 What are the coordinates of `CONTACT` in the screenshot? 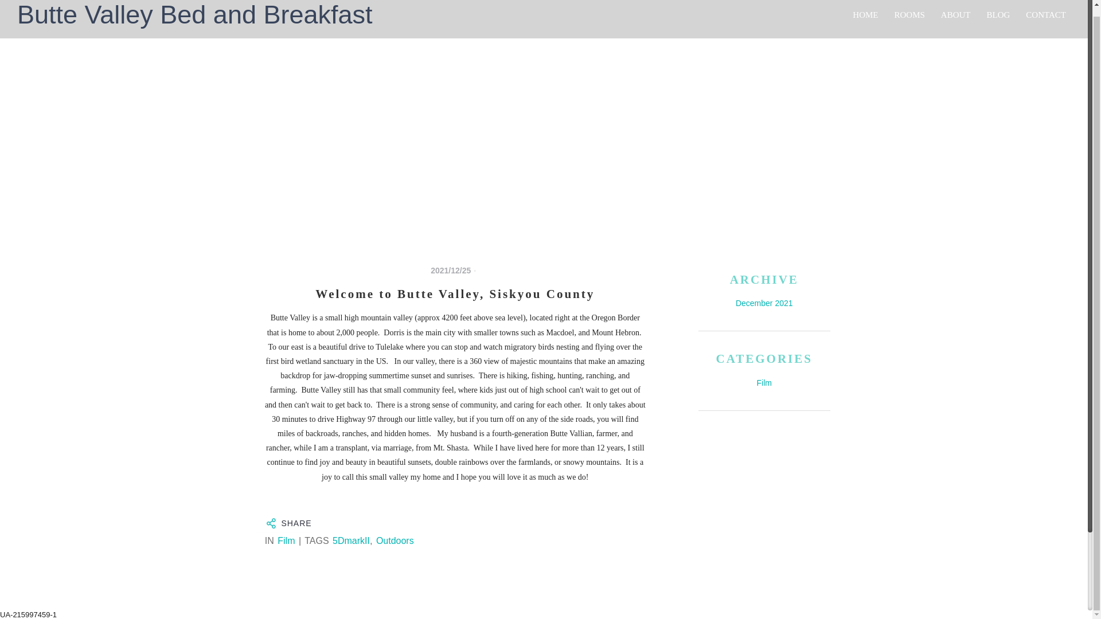 It's located at (1046, 14).